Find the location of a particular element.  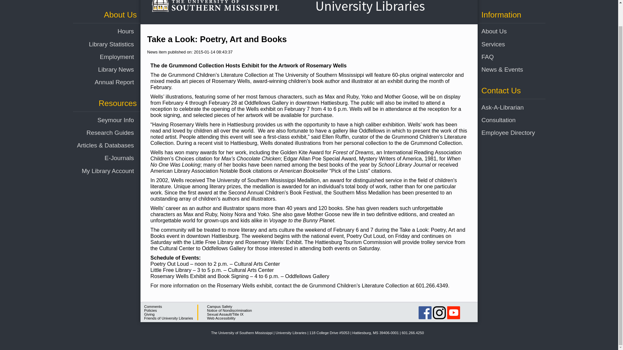

Employment is located at coordinates (101, 33).